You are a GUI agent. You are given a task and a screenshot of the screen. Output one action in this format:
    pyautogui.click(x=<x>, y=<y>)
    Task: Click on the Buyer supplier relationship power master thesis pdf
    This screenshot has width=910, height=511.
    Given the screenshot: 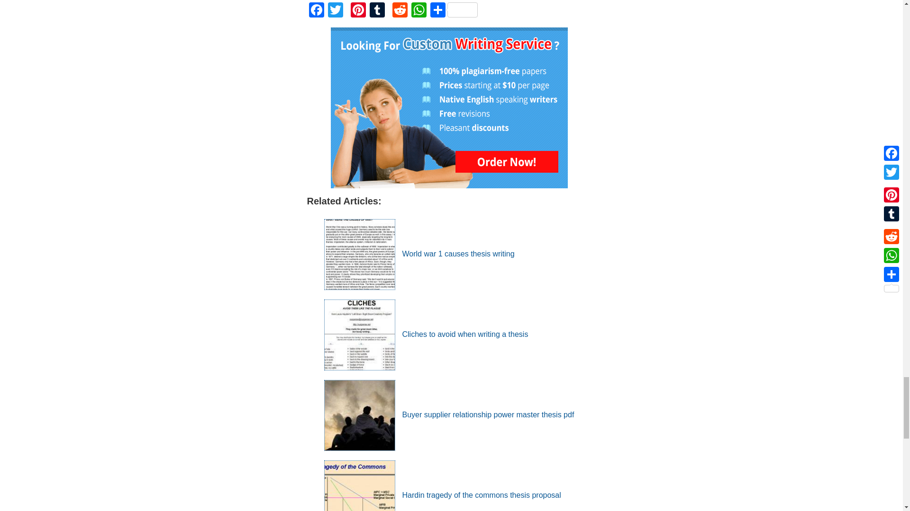 What is the action you would take?
    pyautogui.click(x=449, y=414)
    